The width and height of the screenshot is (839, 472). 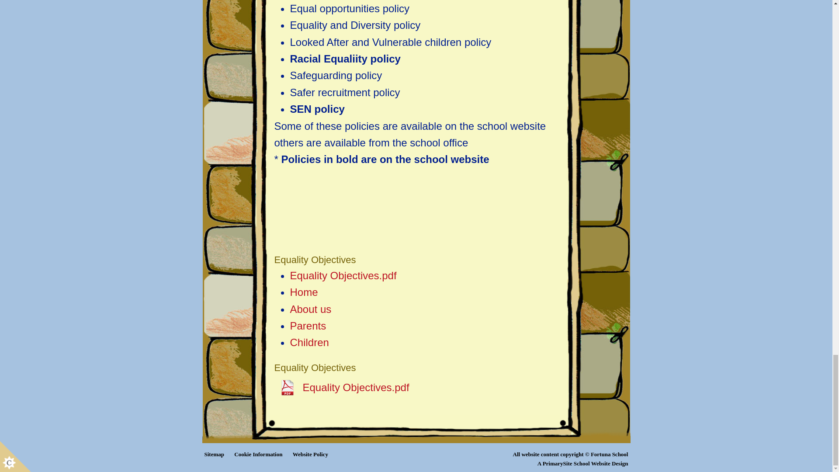 What do you see at coordinates (311, 309) in the screenshot?
I see `About us` at bounding box center [311, 309].